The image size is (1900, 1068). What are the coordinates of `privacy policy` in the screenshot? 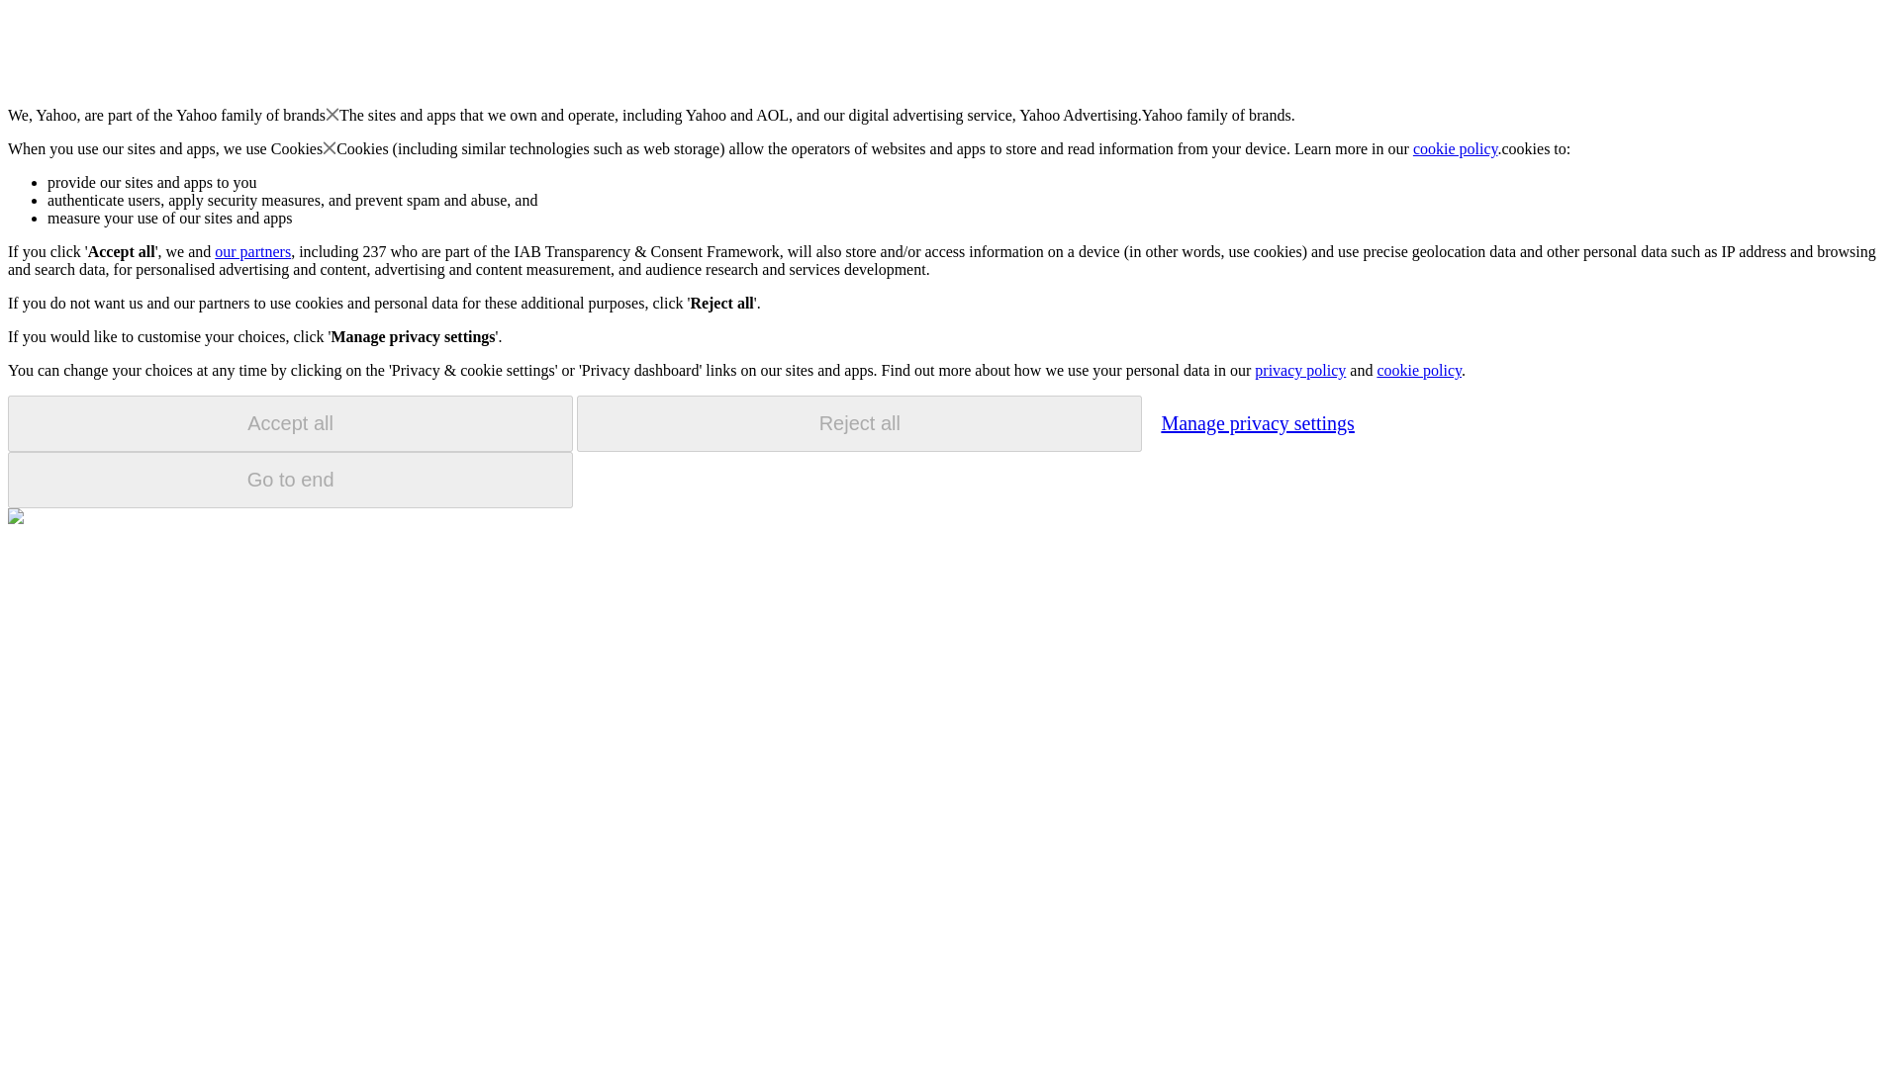 It's located at (1299, 370).